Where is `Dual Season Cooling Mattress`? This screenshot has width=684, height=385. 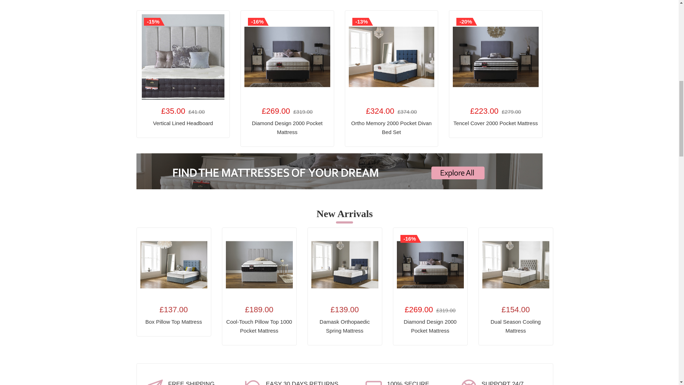 Dual Season Cooling Mattress is located at coordinates (515, 265).